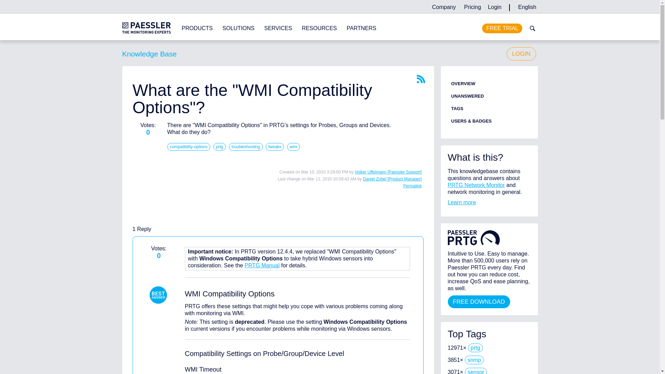 The width and height of the screenshot is (665, 374). What do you see at coordinates (238, 28) in the screenshot?
I see `SOLUTIONS` at bounding box center [238, 28].